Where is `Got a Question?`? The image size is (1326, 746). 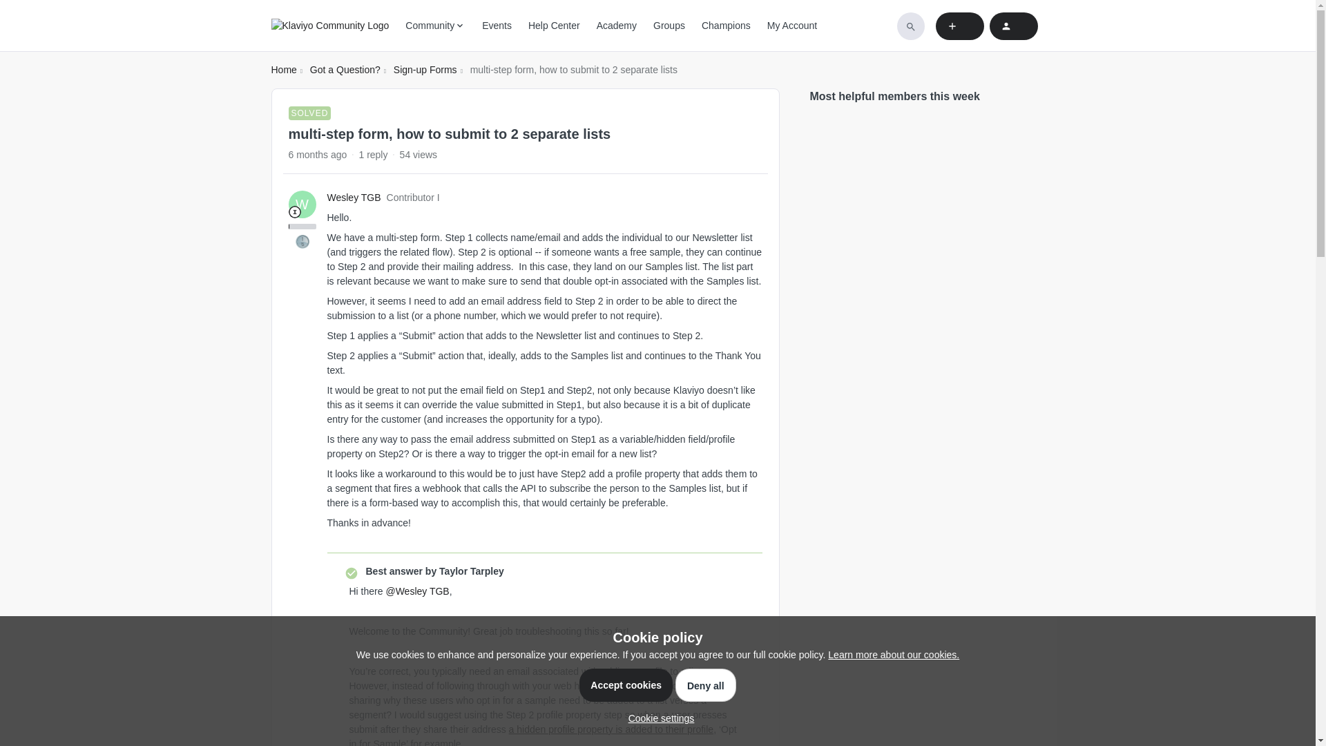
Got a Question? is located at coordinates (345, 70).